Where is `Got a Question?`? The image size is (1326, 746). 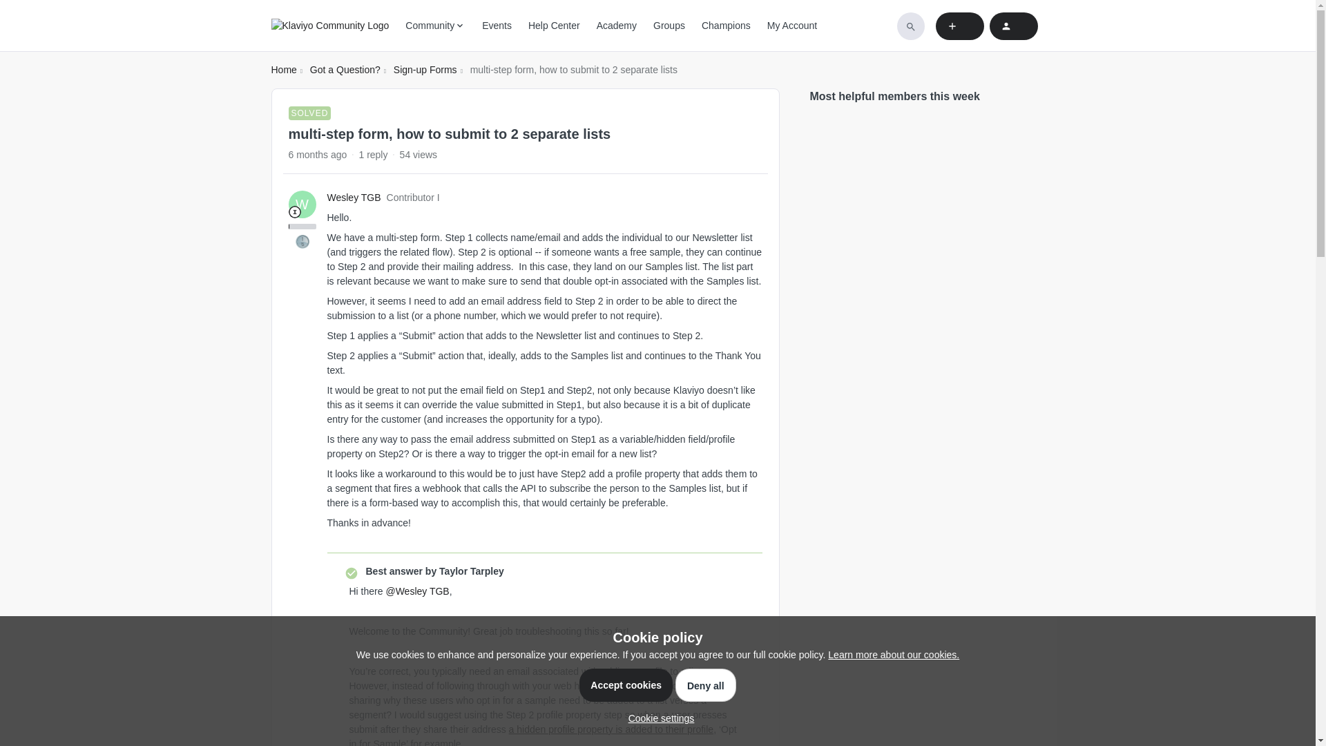
Got a Question? is located at coordinates (345, 70).